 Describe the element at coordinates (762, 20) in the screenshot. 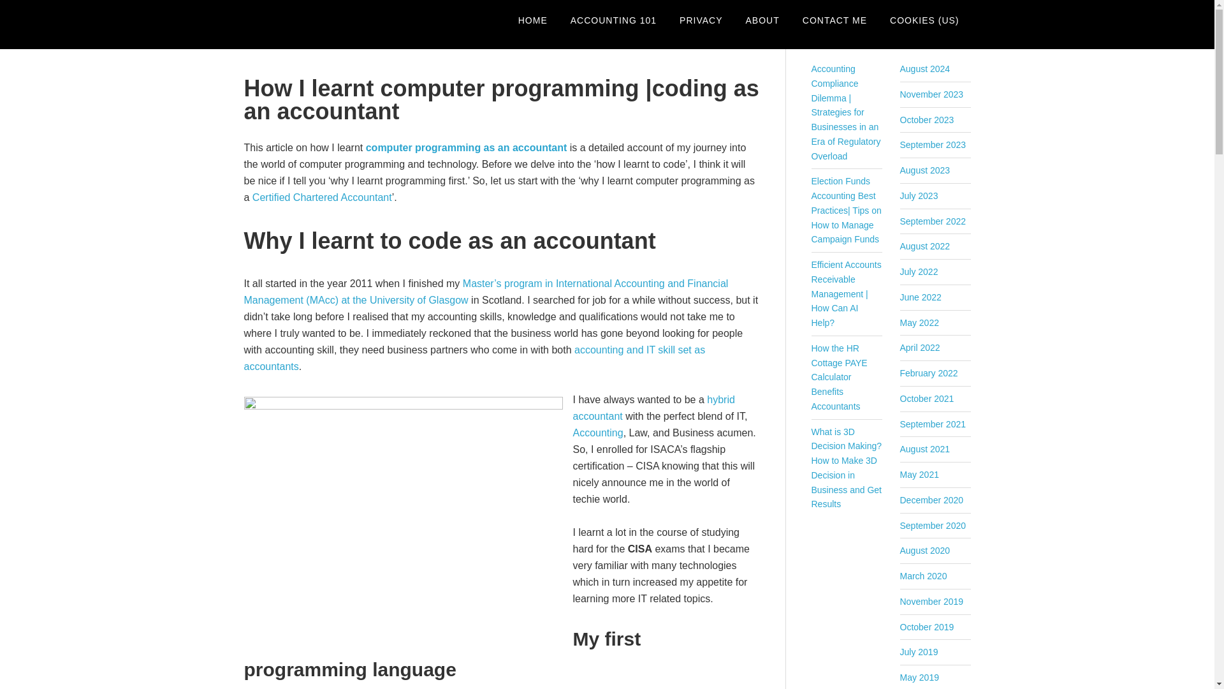

I see `ABOUT` at that location.